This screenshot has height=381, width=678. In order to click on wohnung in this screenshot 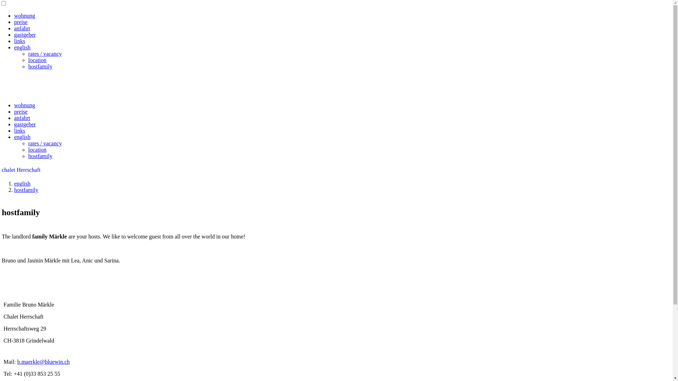, I will do `click(25, 105)`.